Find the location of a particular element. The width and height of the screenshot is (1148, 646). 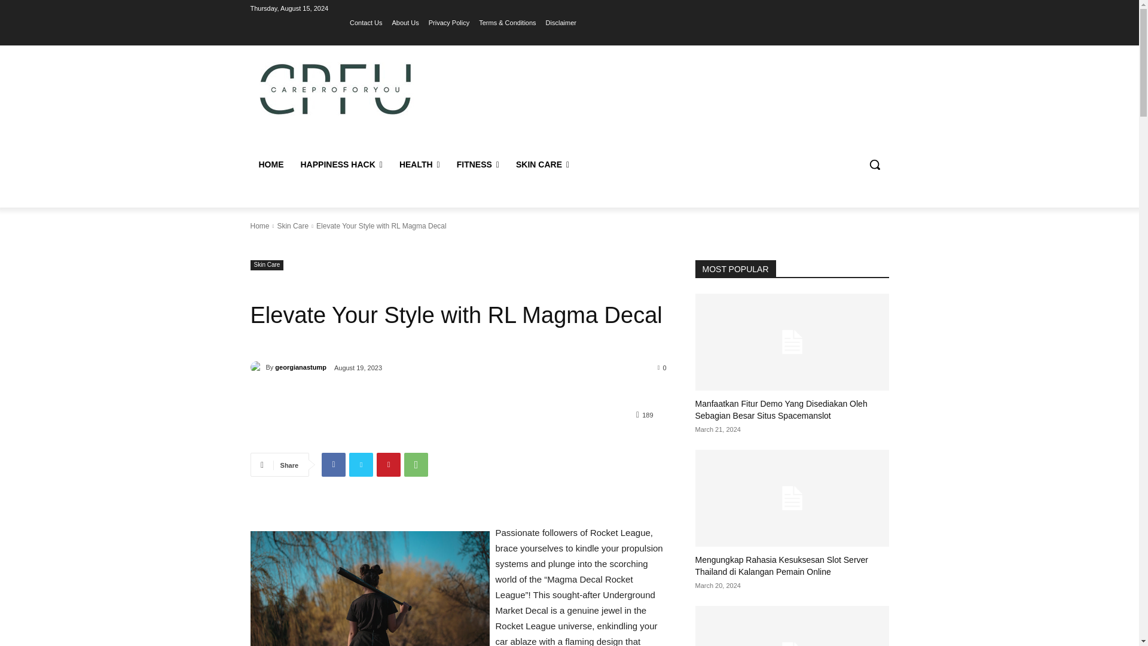

HOME is located at coordinates (270, 164).